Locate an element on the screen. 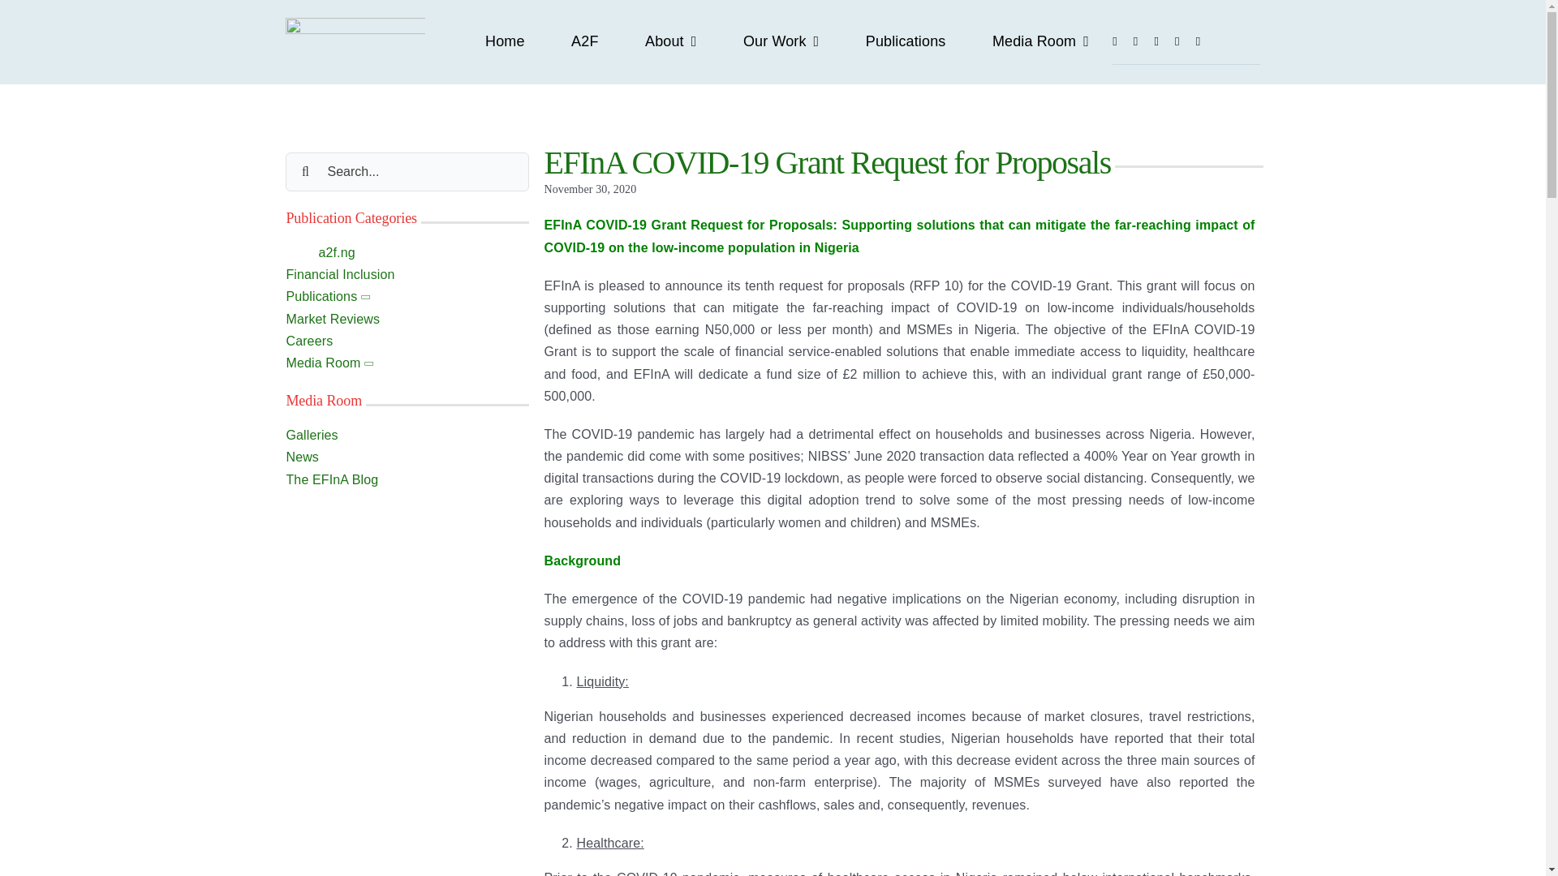 This screenshot has height=876, width=1558. Publications is located at coordinates (906, 42).